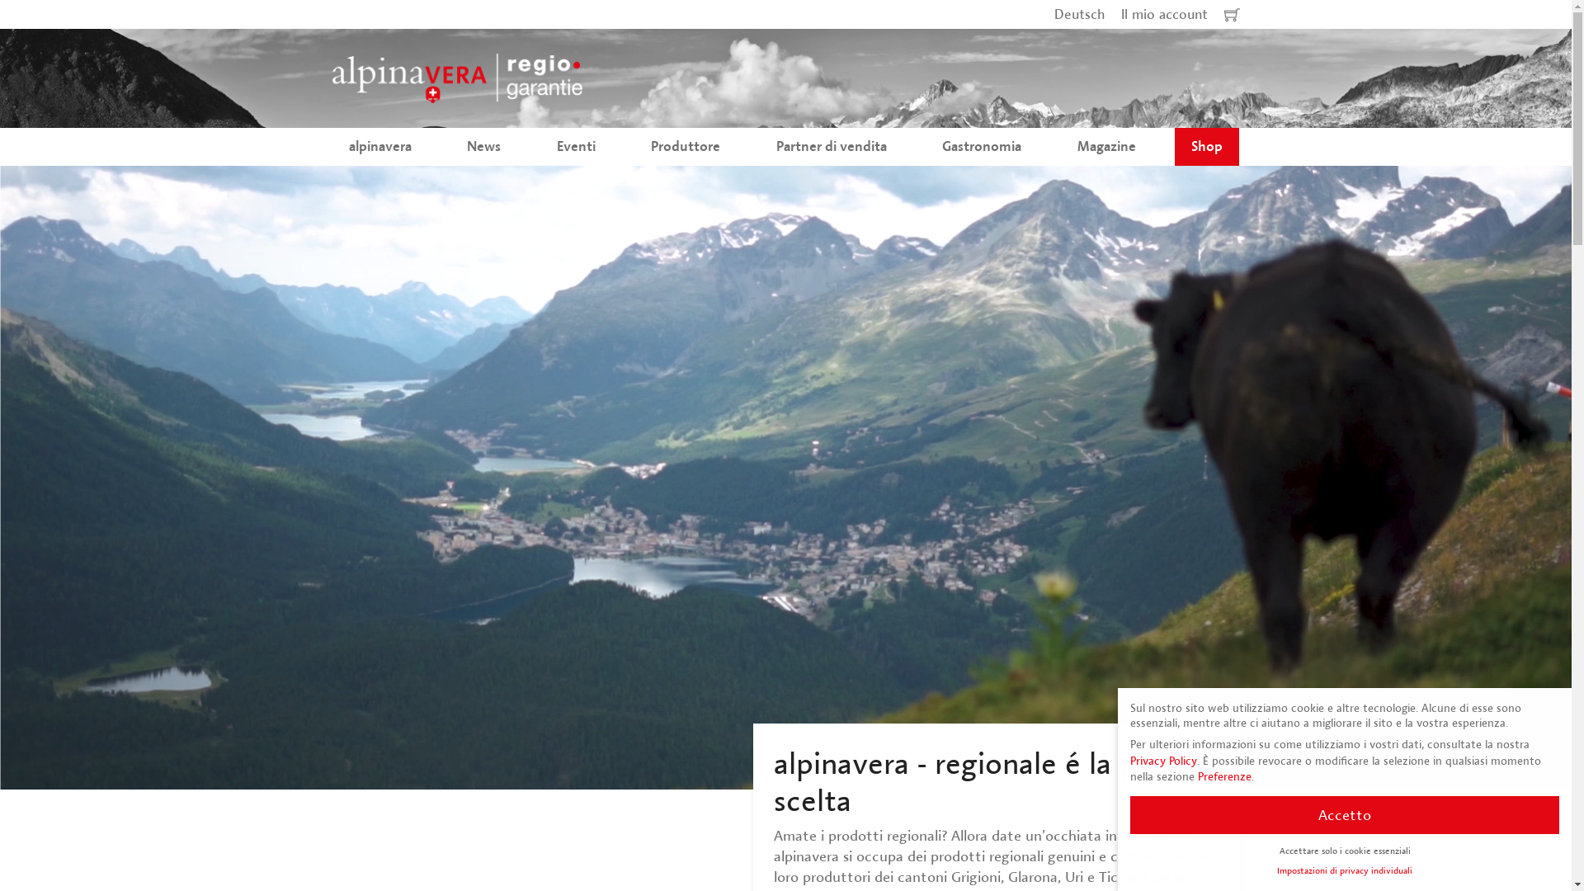 The height and width of the screenshot is (891, 1584). I want to click on alpinavera, so click(379, 147).